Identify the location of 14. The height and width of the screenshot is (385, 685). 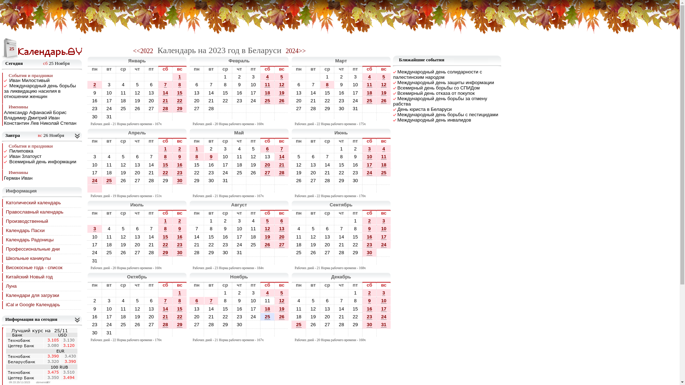
(341, 237).